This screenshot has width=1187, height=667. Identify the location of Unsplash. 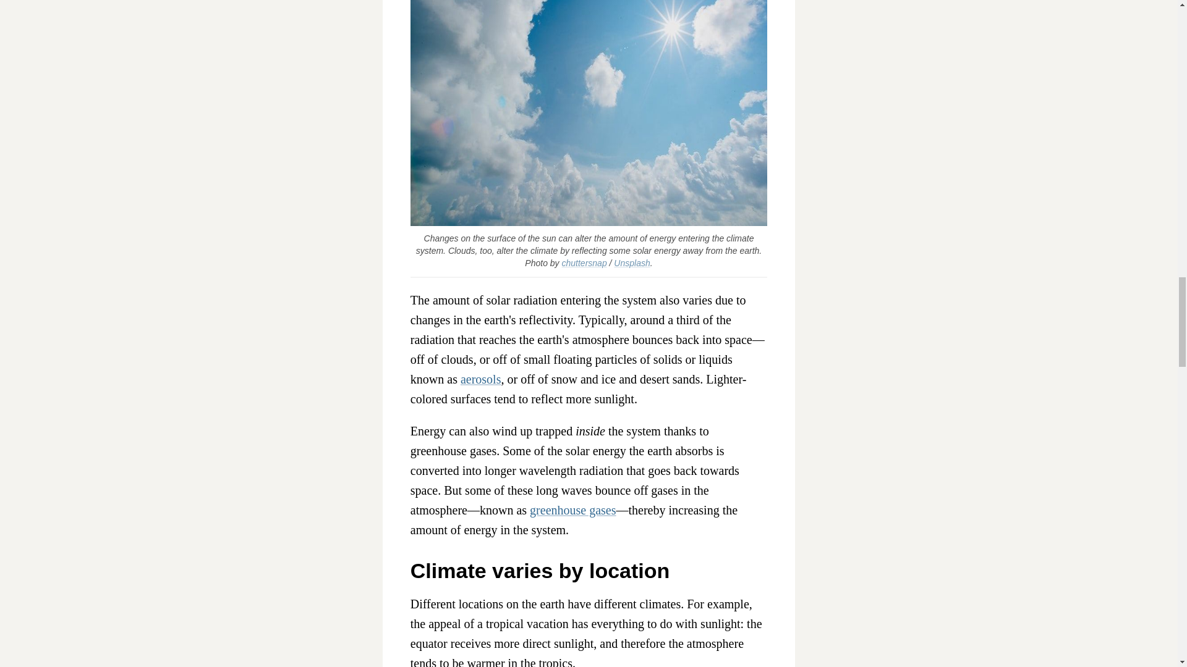
(631, 263).